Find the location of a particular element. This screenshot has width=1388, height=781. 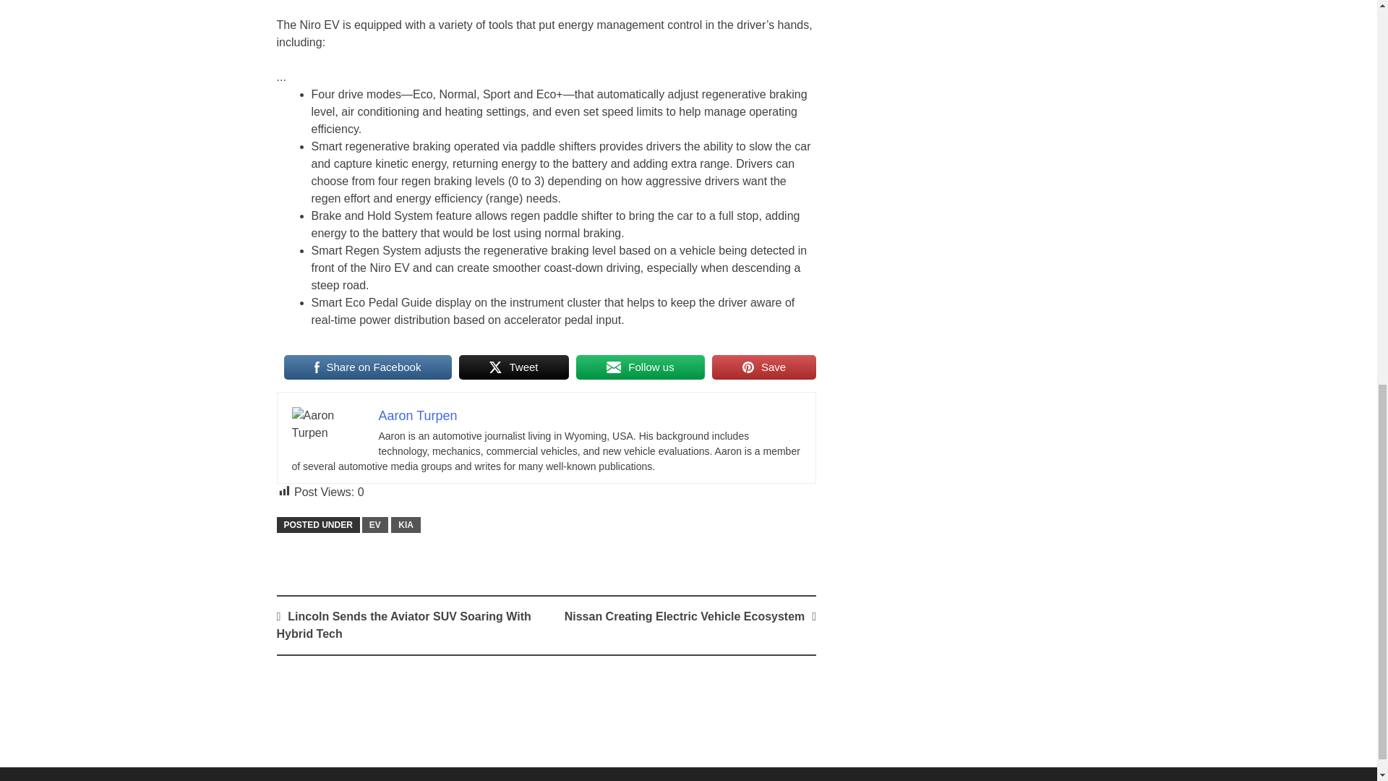

WordPress is located at coordinates (921, 780).